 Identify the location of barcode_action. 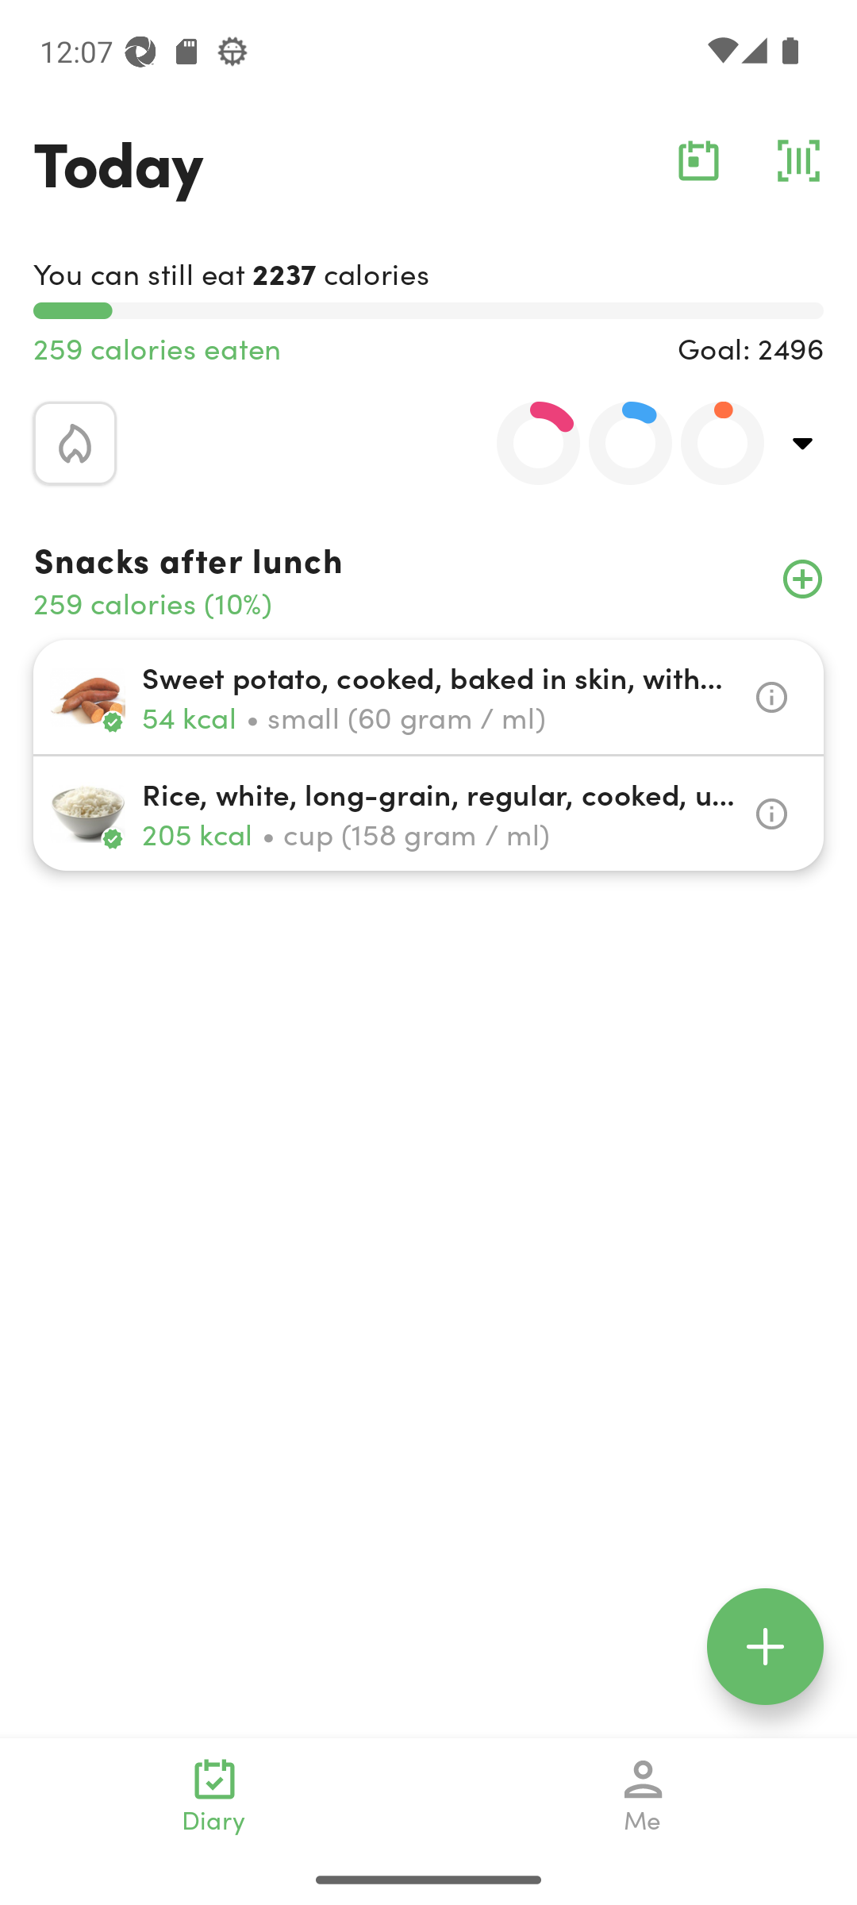
(798, 160).